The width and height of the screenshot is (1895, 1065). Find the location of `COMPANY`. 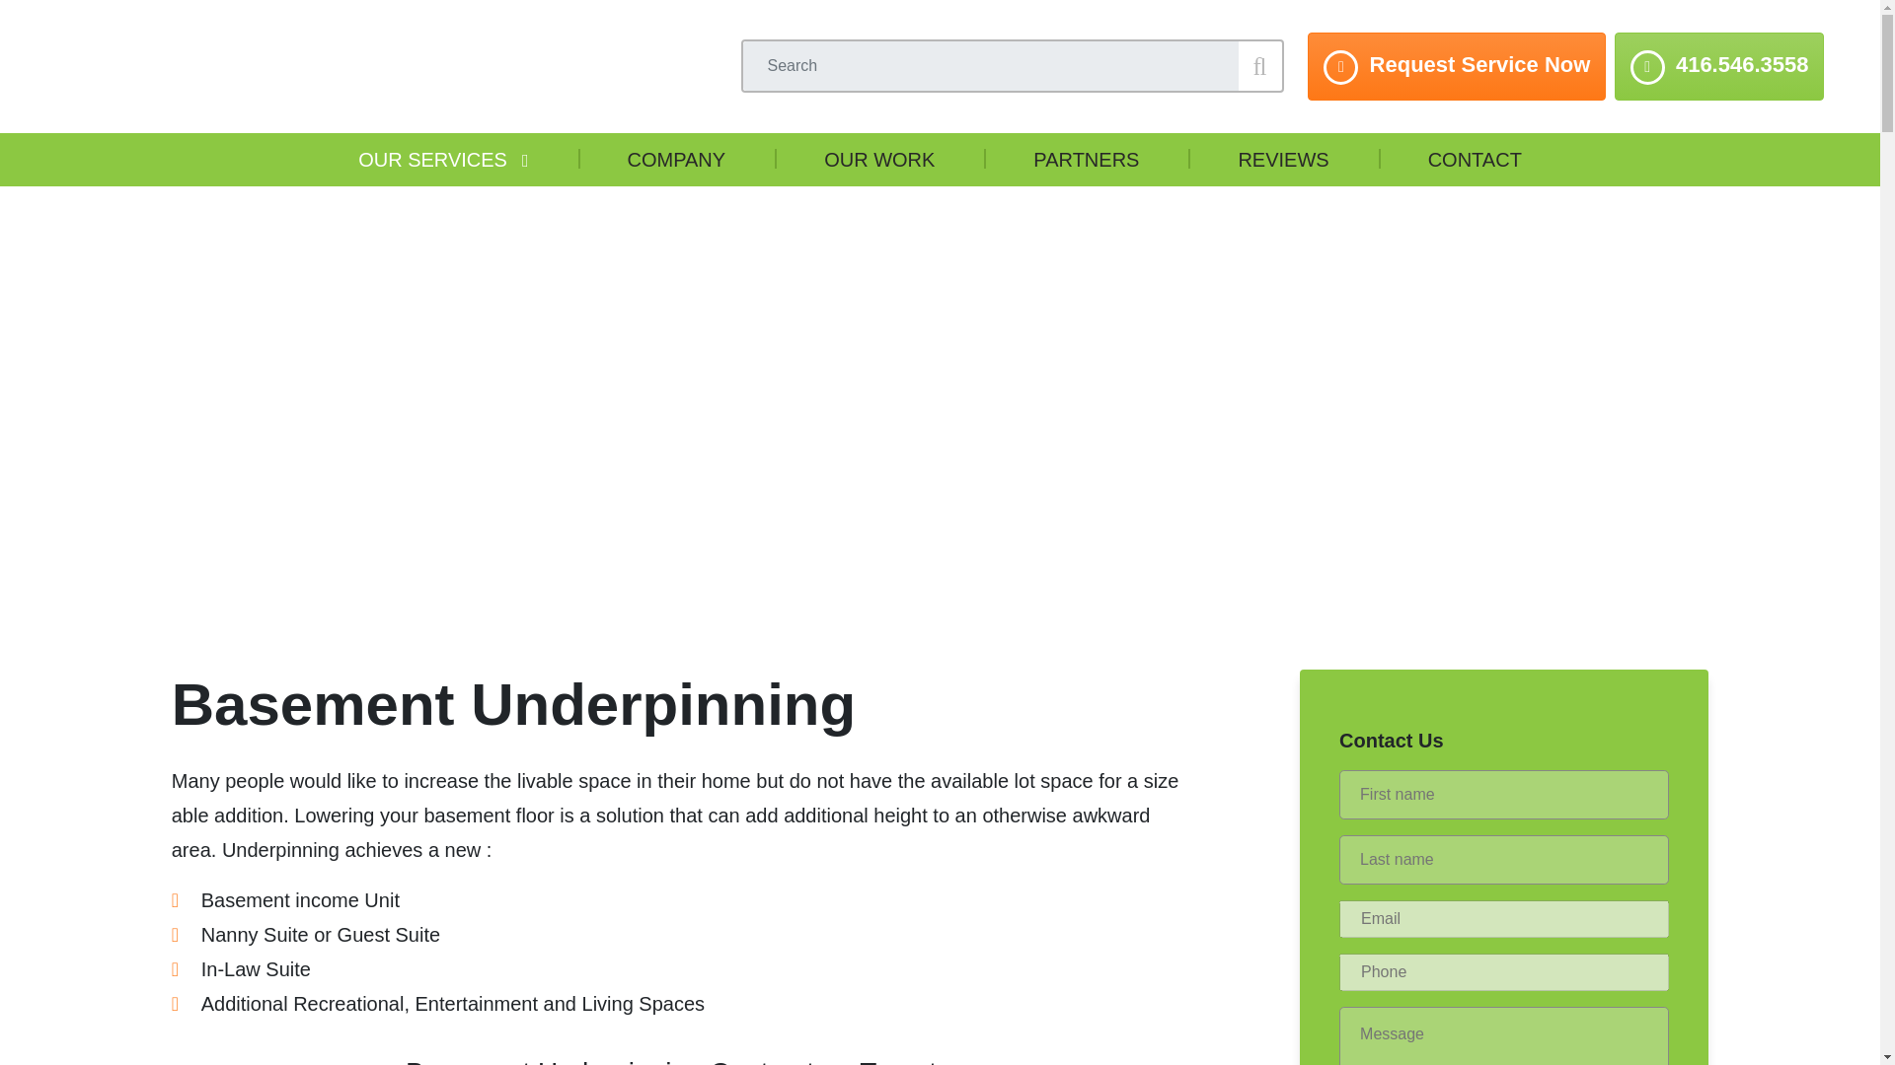

COMPANY is located at coordinates (676, 160).